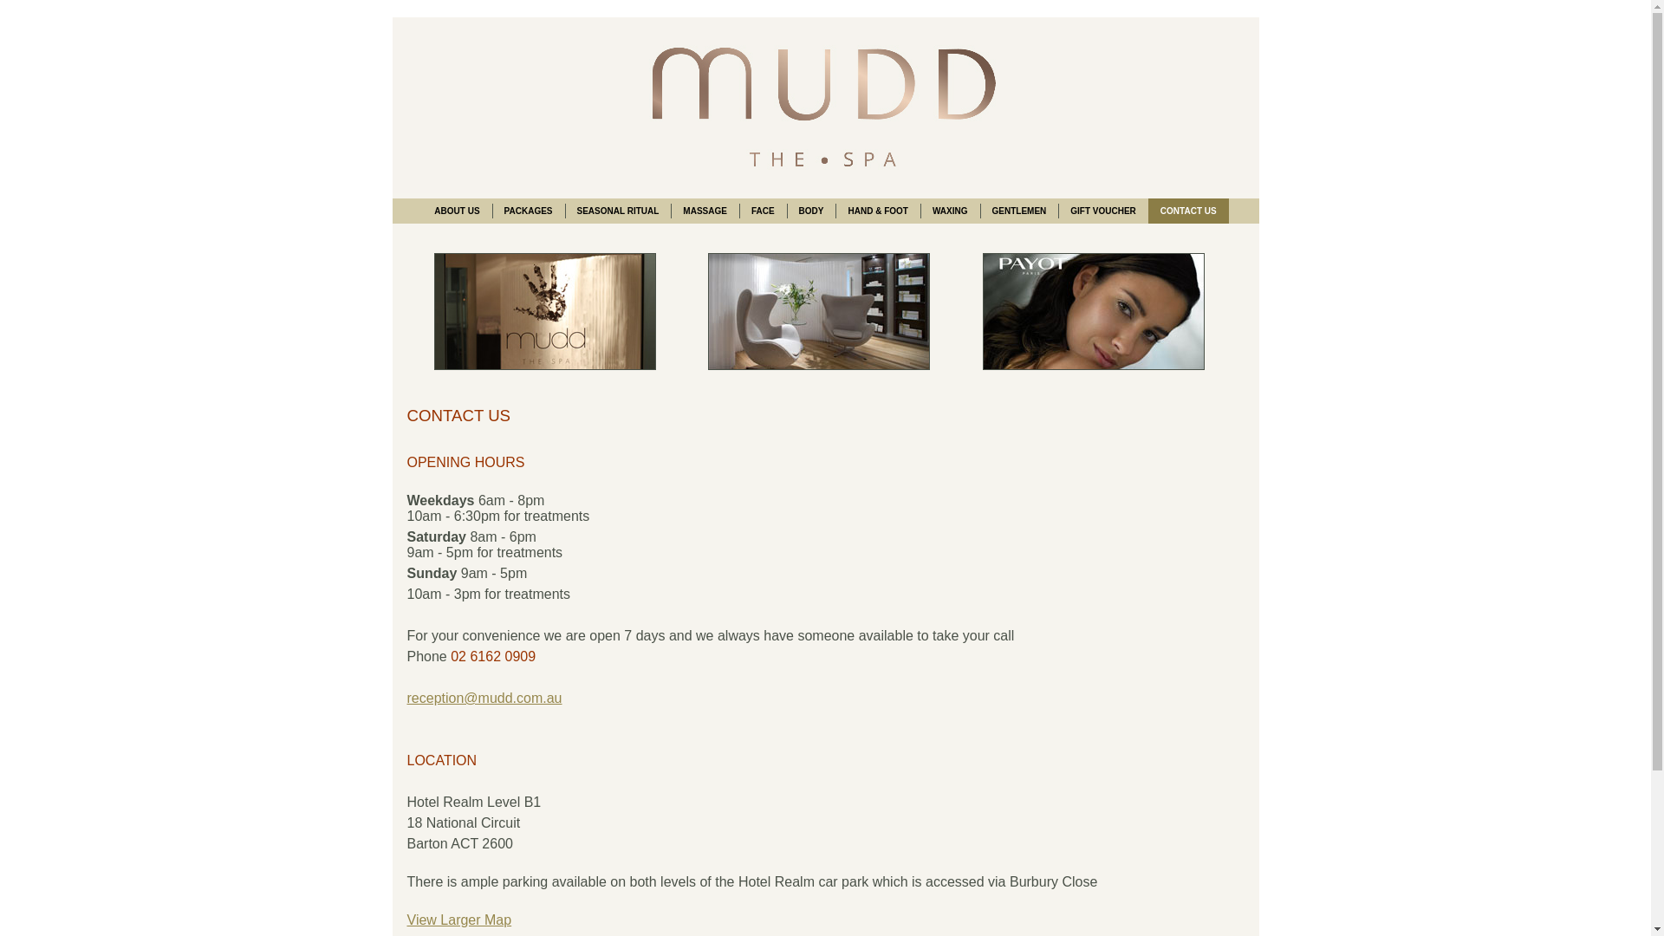  I want to click on MASSAGE, so click(705, 211).